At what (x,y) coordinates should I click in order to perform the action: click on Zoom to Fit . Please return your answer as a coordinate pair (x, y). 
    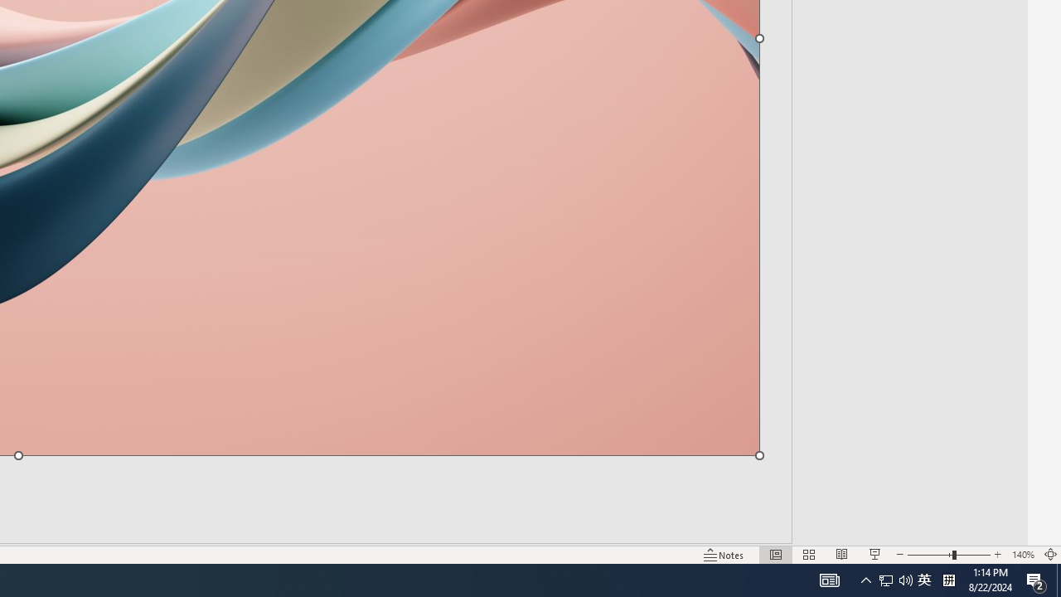
    Looking at the image, I should click on (1051, 554).